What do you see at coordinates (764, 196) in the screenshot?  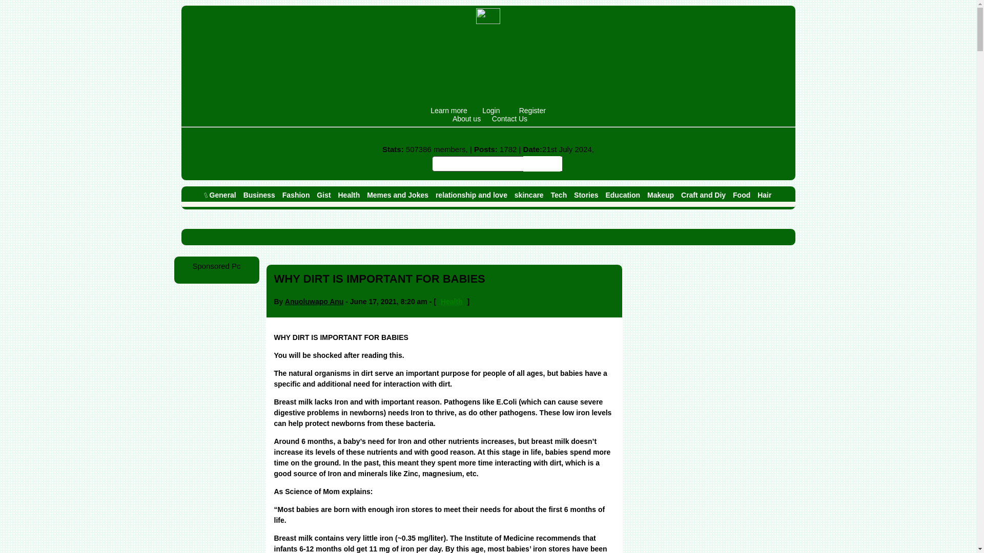 I see `Hair` at bounding box center [764, 196].